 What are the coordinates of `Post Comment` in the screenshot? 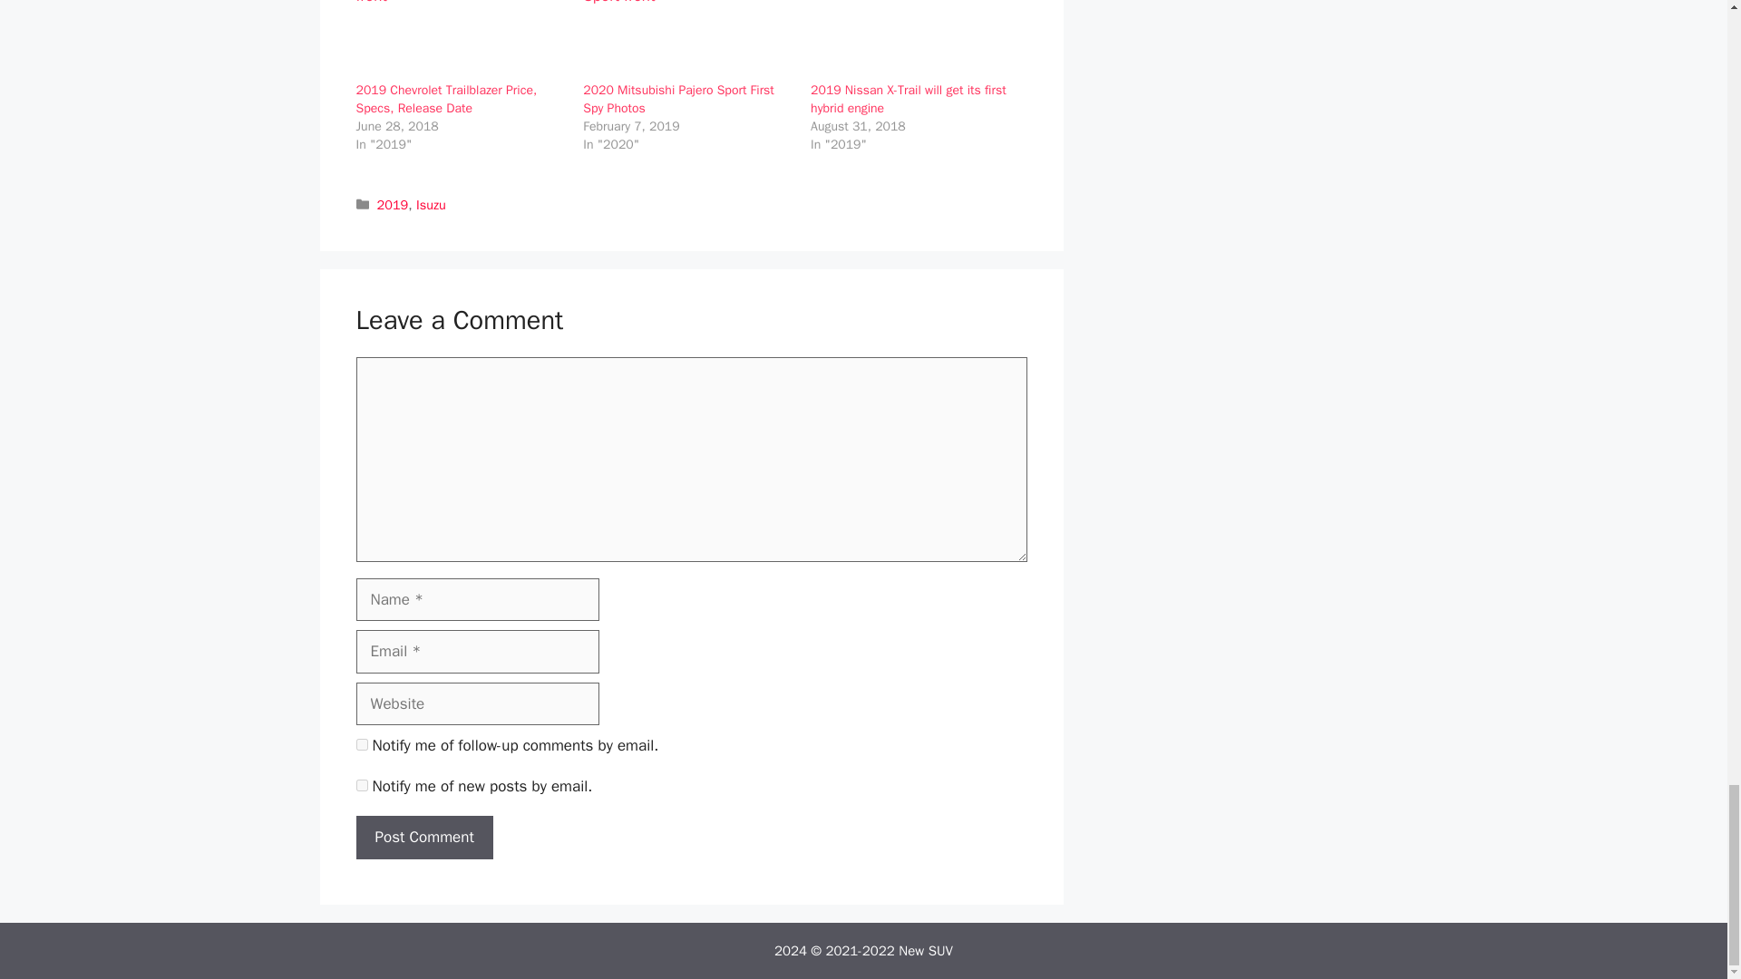 It's located at (423, 838).